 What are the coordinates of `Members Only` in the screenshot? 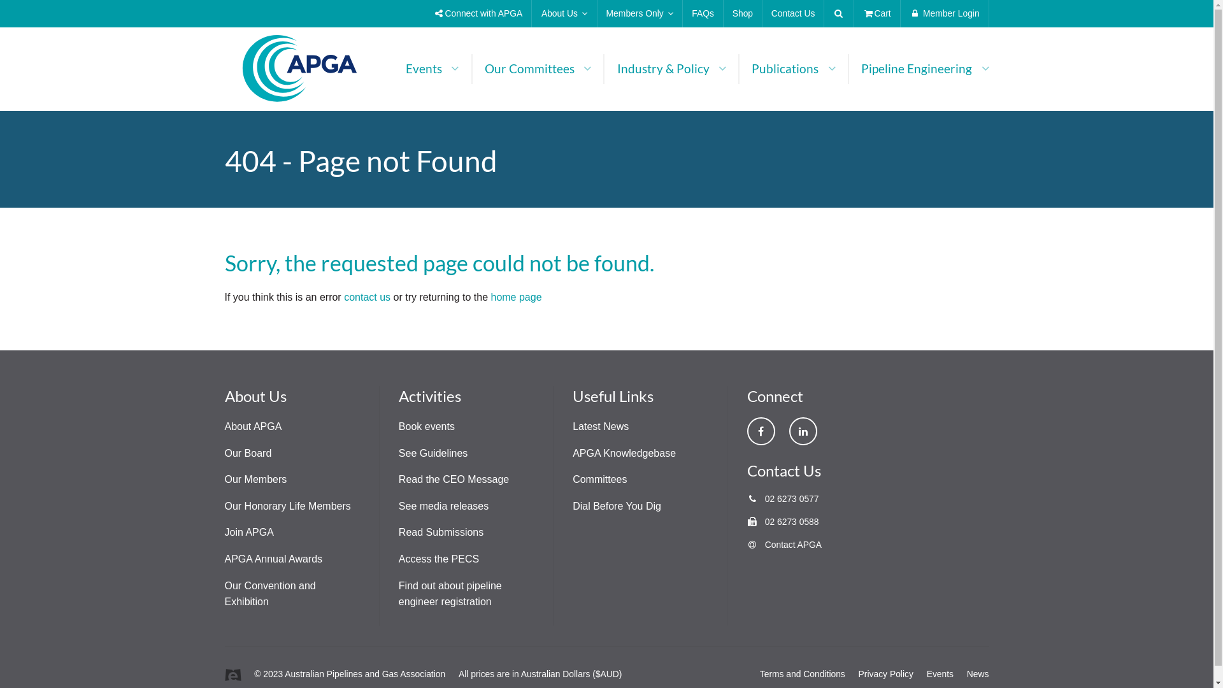 It's located at (640, 14).